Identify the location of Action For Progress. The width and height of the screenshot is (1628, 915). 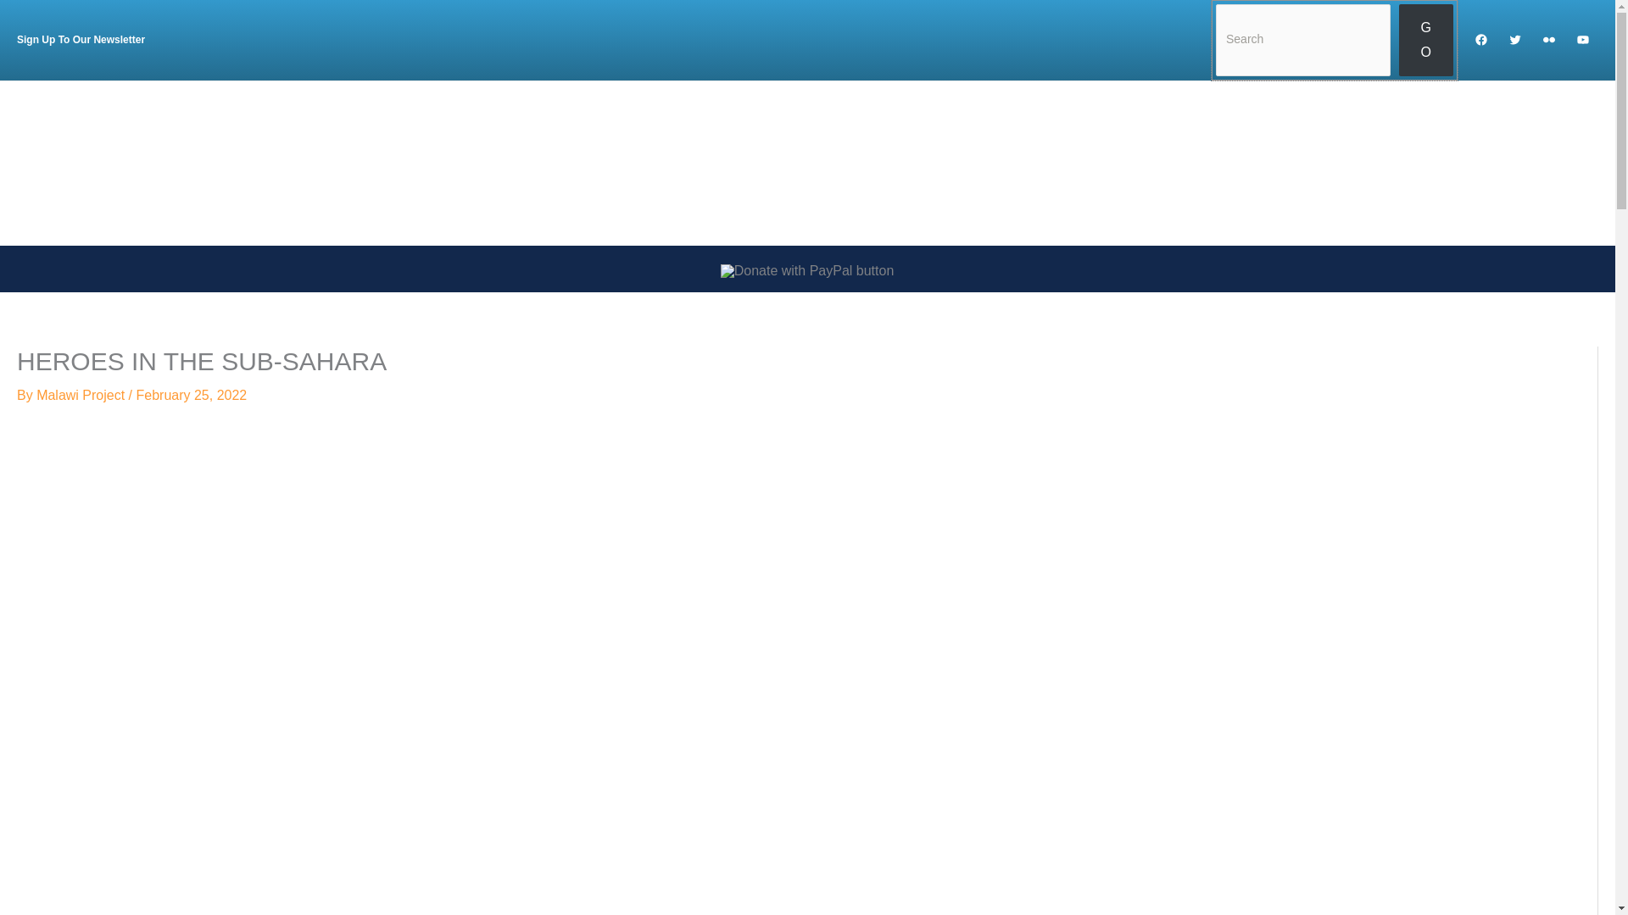
(1319, 163).